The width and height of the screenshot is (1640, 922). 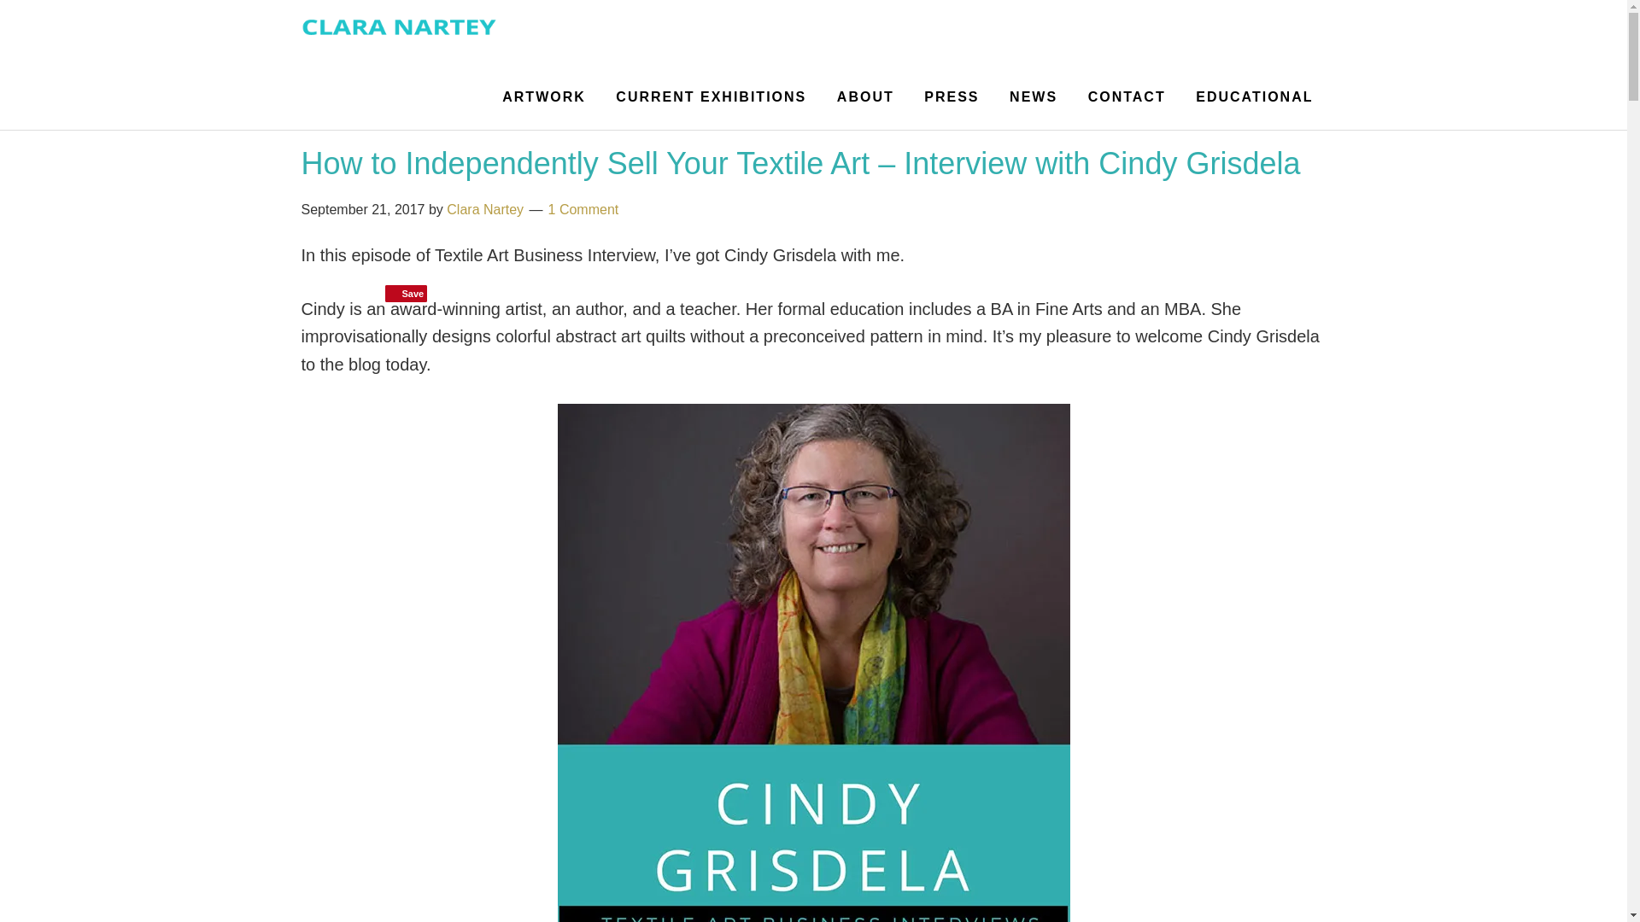 What do you see at coordinates (543, 97) in the screenshot?
I see `ARTWORK` at bounding box center [543, 97].